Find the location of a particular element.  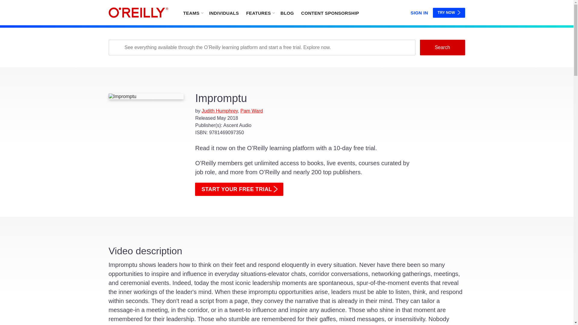

TRY NOW is located at coordinates (449, 13).